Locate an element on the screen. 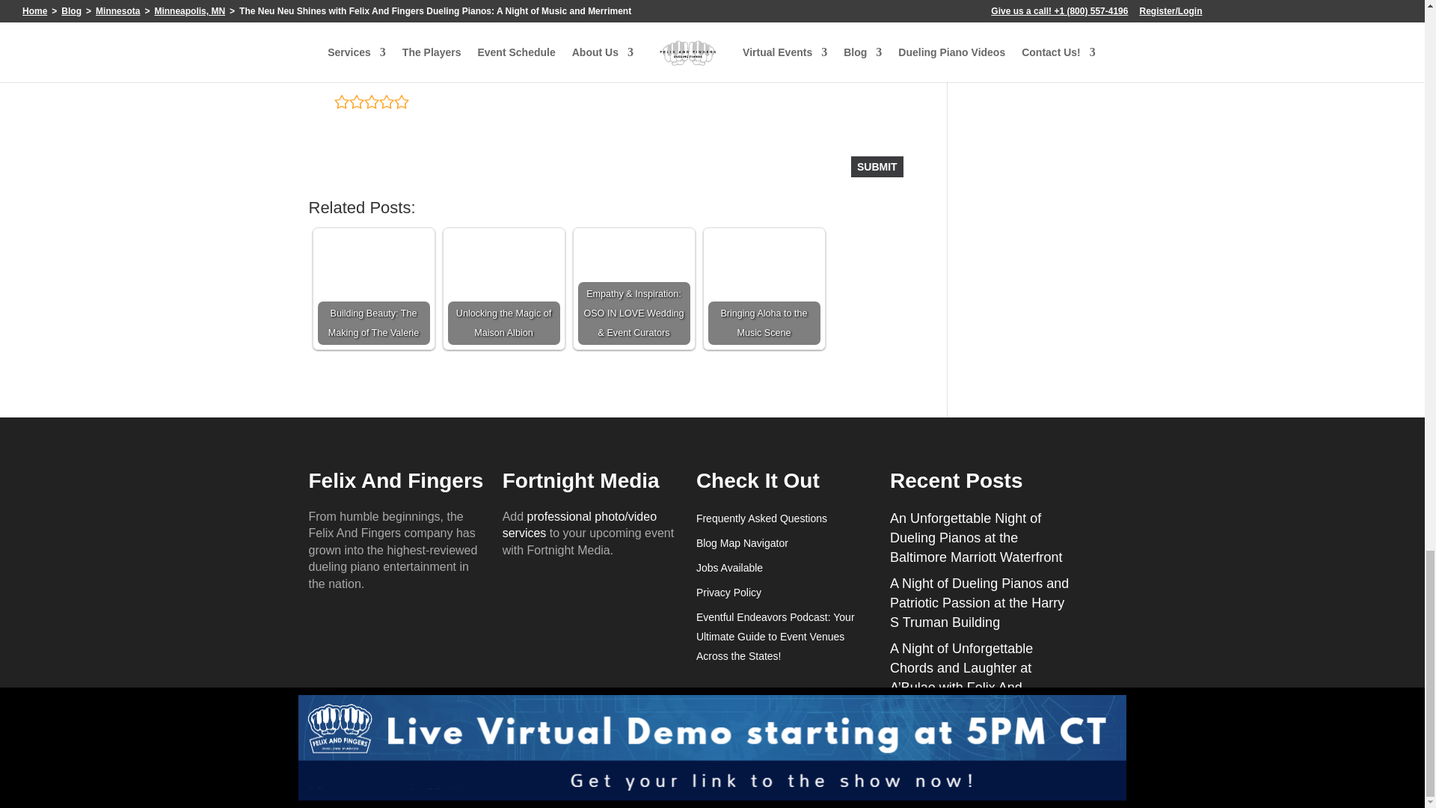 This screenshot has height=808, width=1436. Building Beauty: The Making of The Valerie is located at coordinates (373, 289).